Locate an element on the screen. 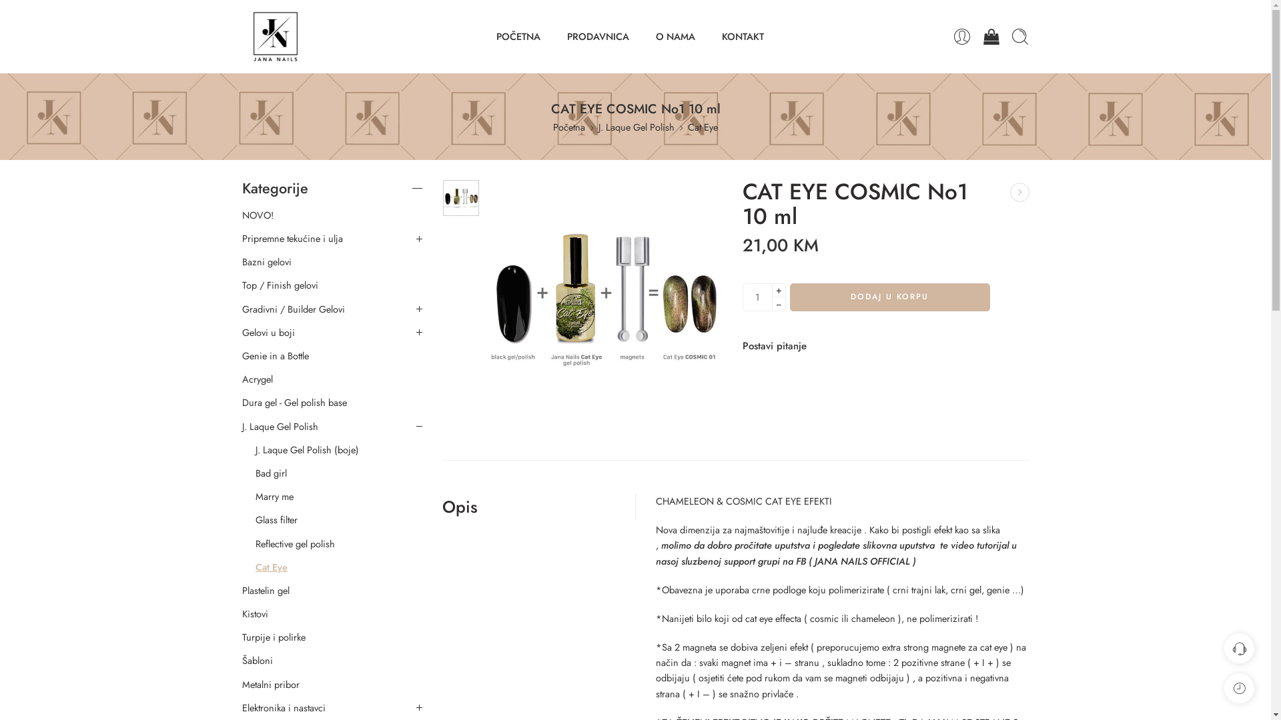 The height and width of the screenshot is (720, 1281). Marry me is located at coordinates (274, 497).